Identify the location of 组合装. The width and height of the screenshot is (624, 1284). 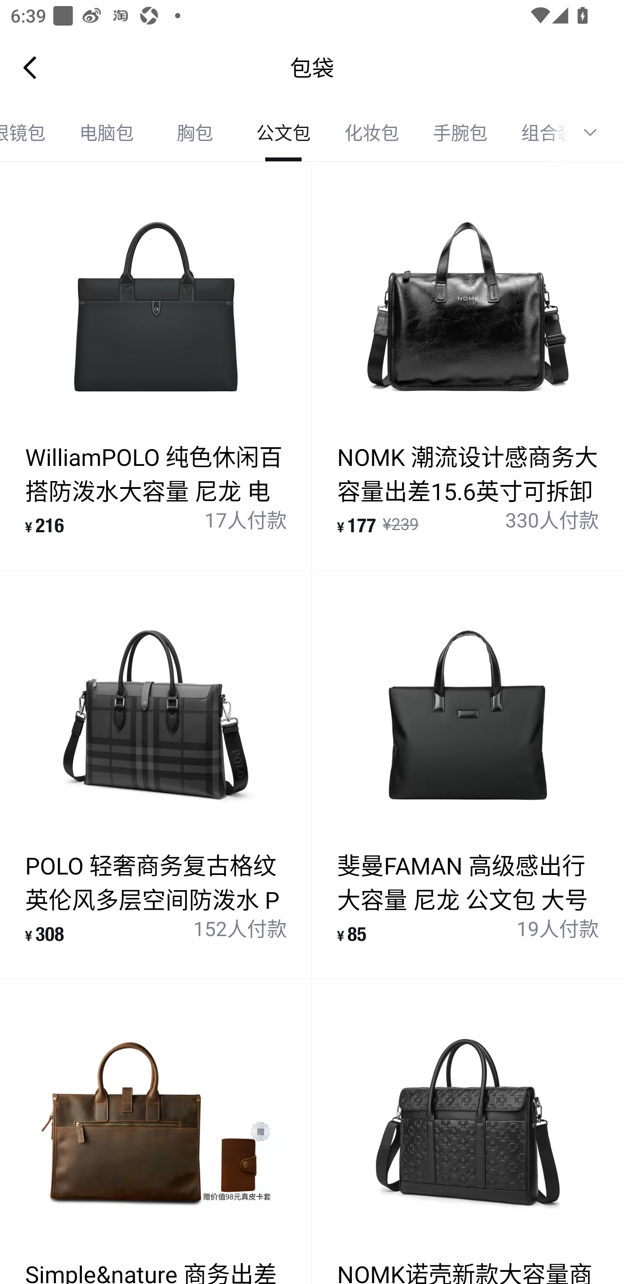
(535, 133).